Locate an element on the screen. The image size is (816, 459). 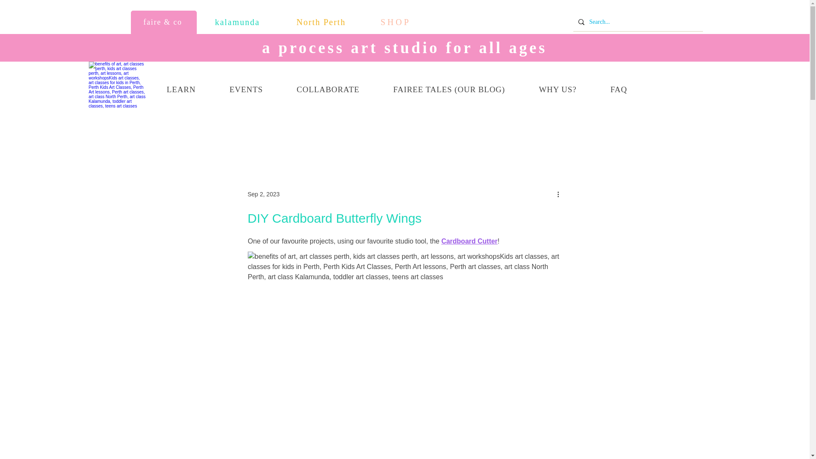
North Perth is located at coordinates (322, 22).